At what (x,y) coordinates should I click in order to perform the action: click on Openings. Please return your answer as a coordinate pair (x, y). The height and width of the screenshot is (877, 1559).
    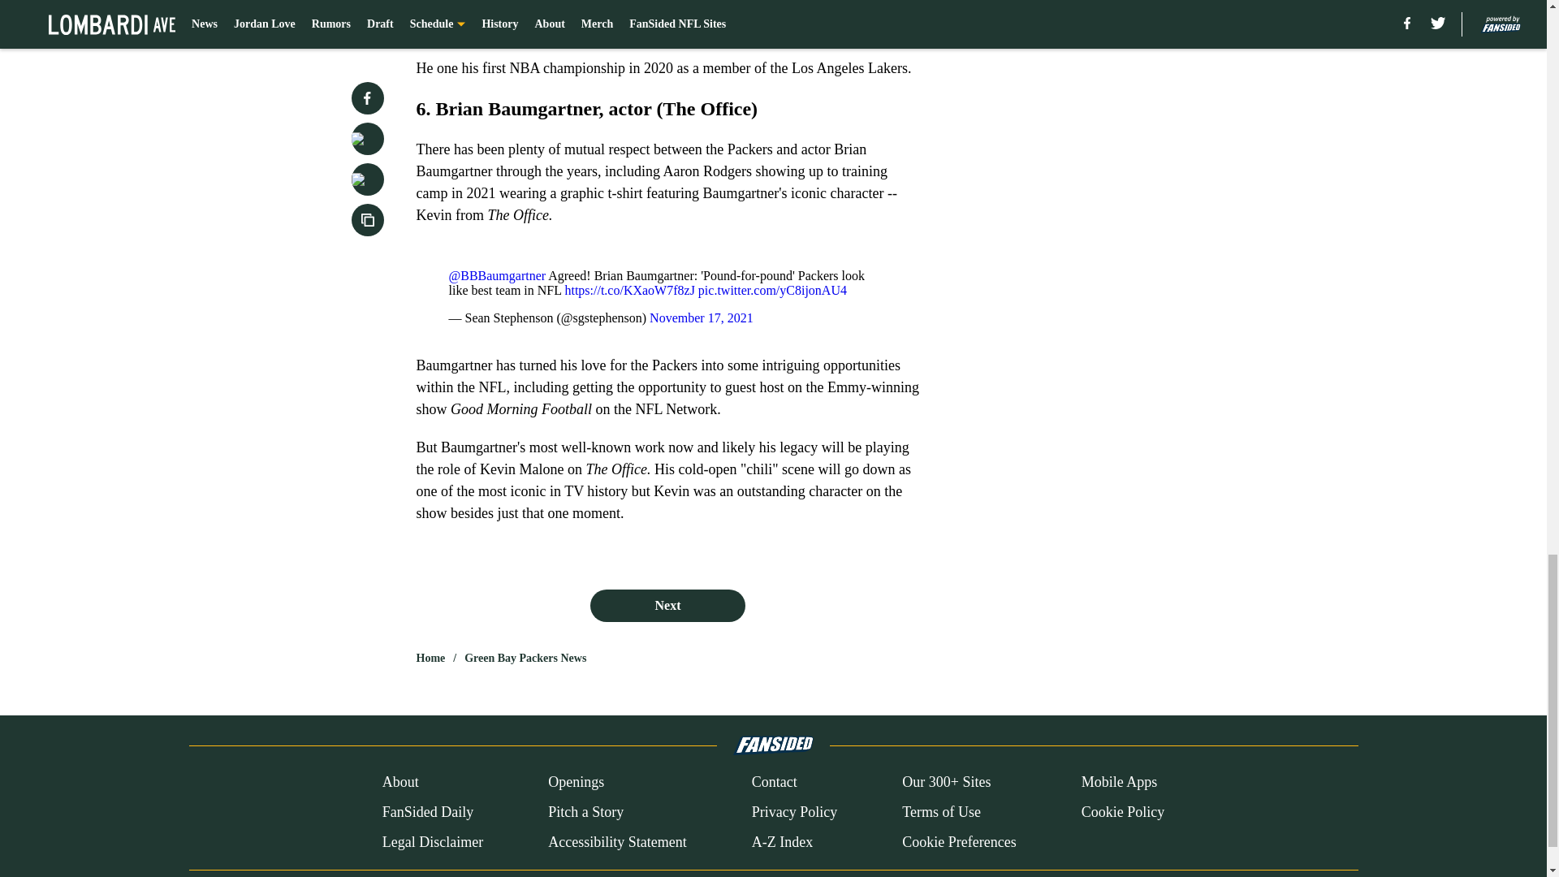
    Looking at the image, I should click on (577, 783).